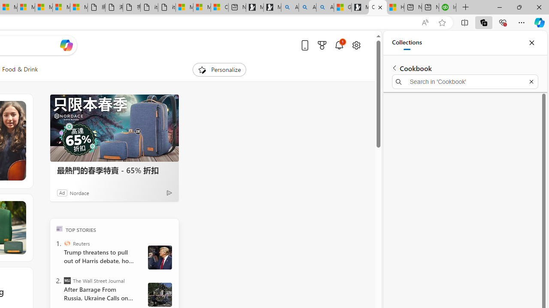 The image size is (549, 308). I want to click on Consumer Health Data Privacy Policy, so click(220, 8).